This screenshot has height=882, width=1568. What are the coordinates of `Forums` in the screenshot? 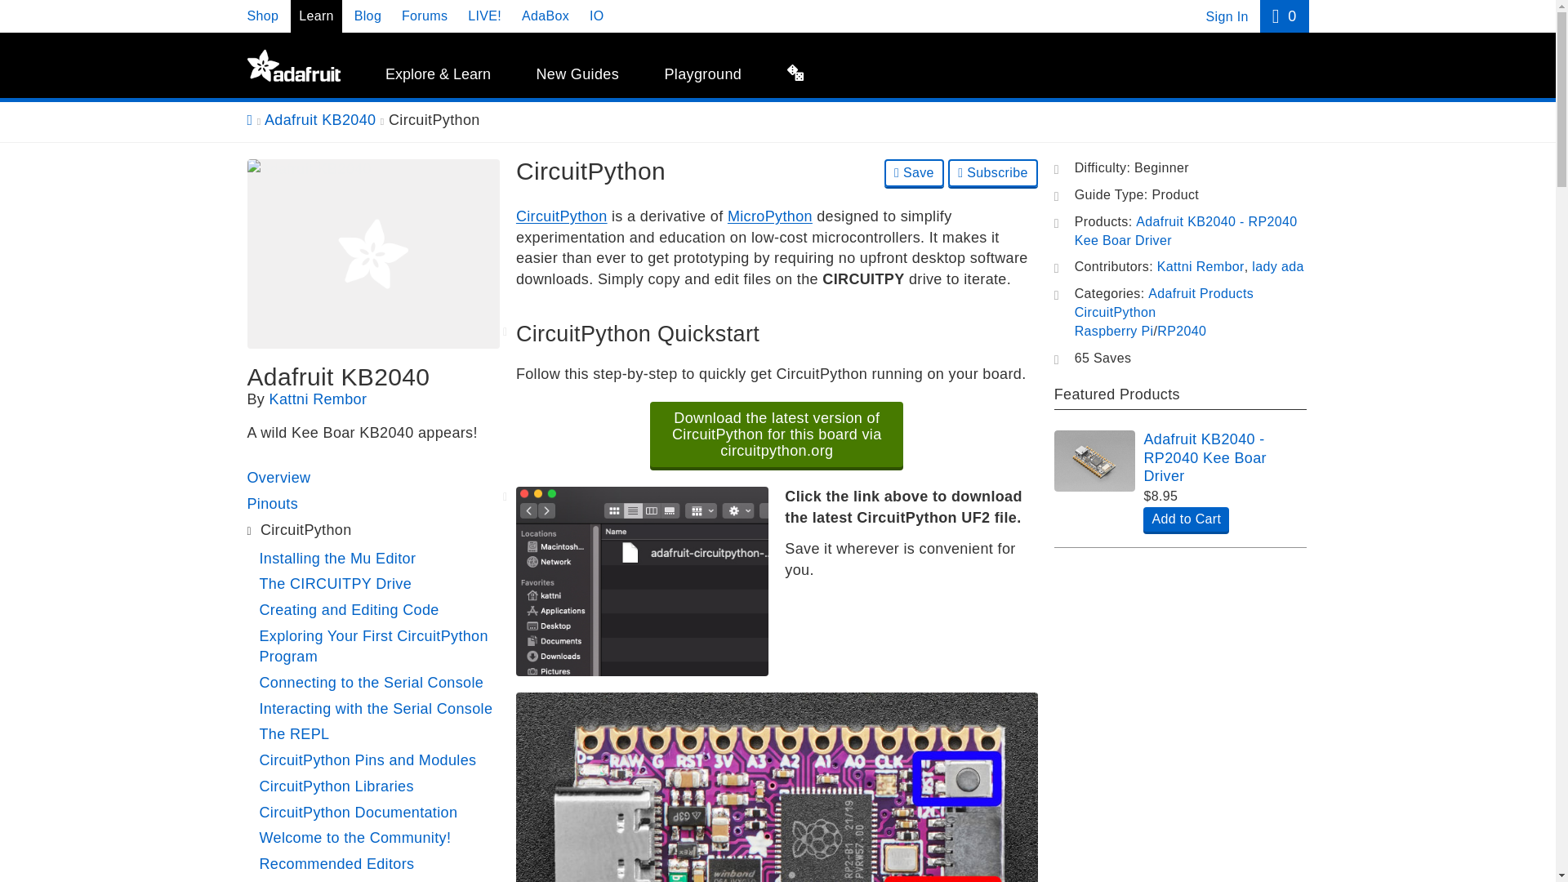 It's located at (424, 16).